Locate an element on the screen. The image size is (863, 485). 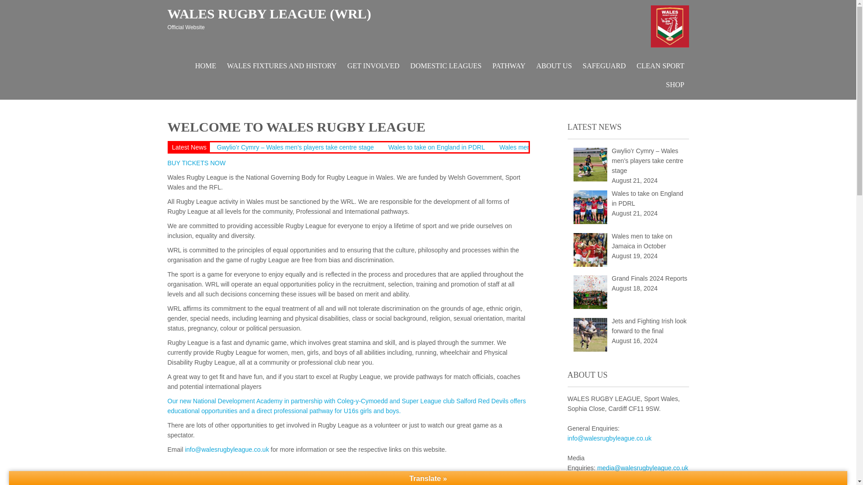
DOMESTIC LEAGUES is located at coordinates (446, 66).